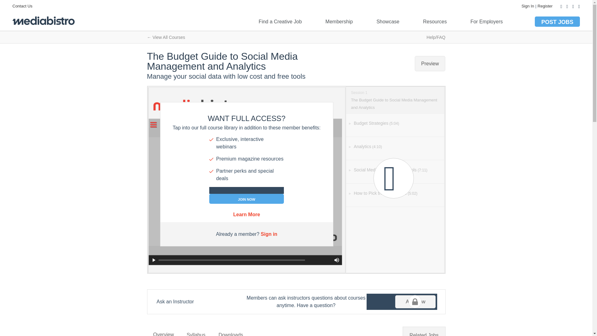  What do you see at coordinates (527, 6) in the screenshot?
I see `Sign In` at bounding box center [527, 6].